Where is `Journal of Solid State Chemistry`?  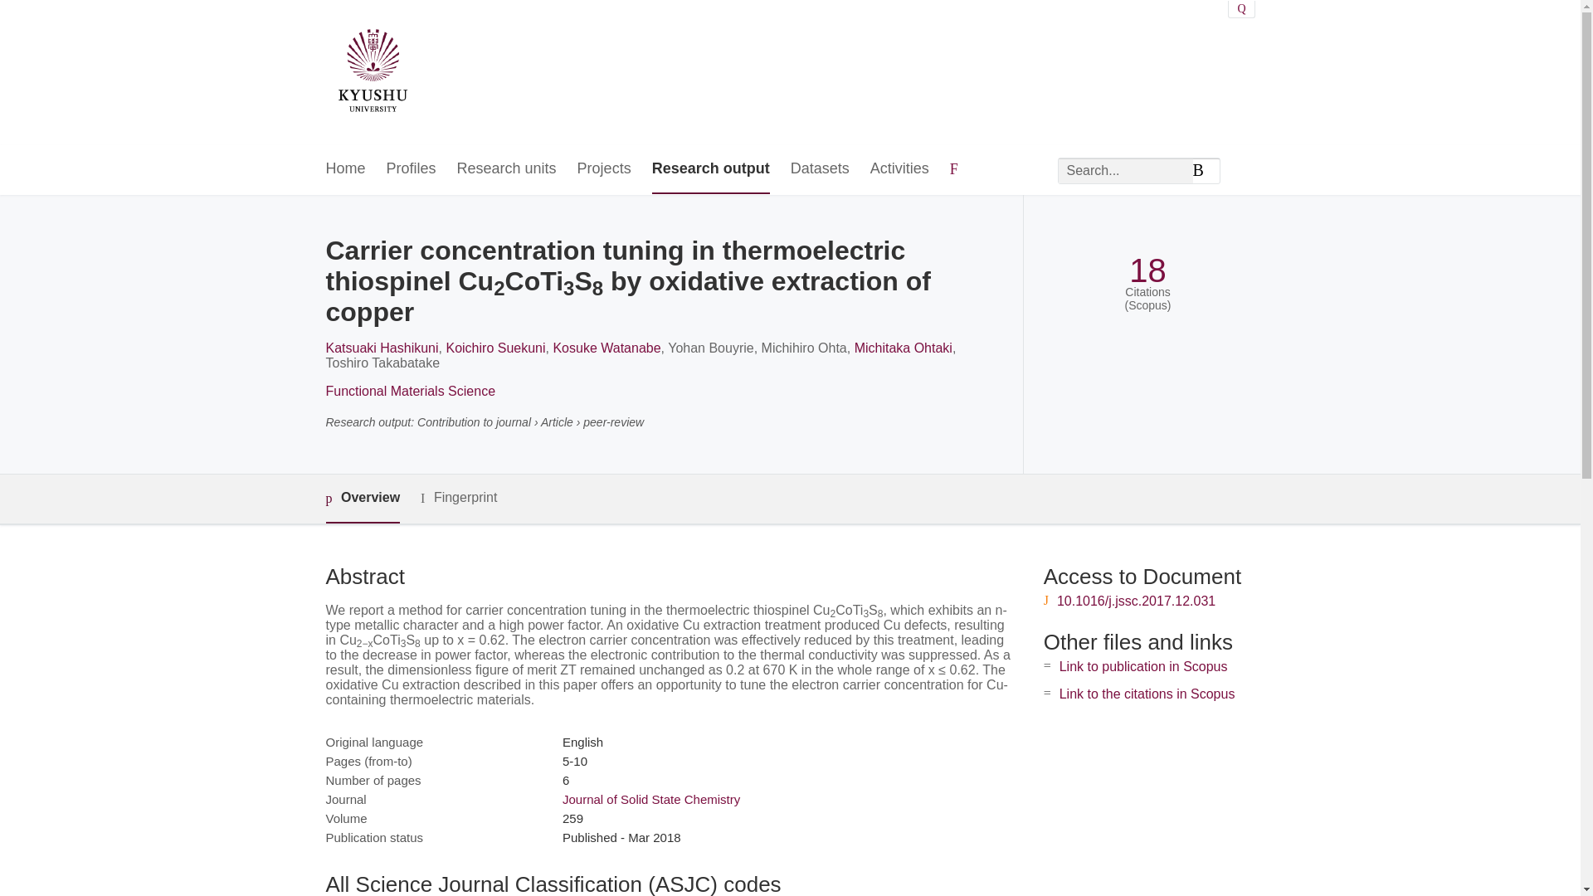
Journal of Solid State Chemistry is located at coordinates (650, 799).